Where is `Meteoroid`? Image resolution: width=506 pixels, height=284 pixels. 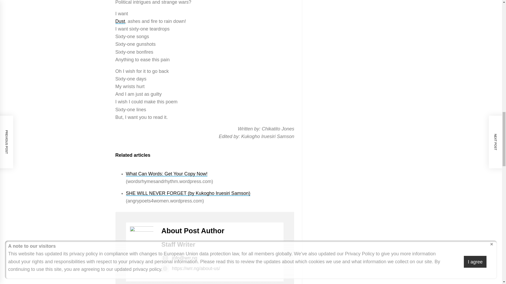 Meteoroid is located at coordinates (120, 21).